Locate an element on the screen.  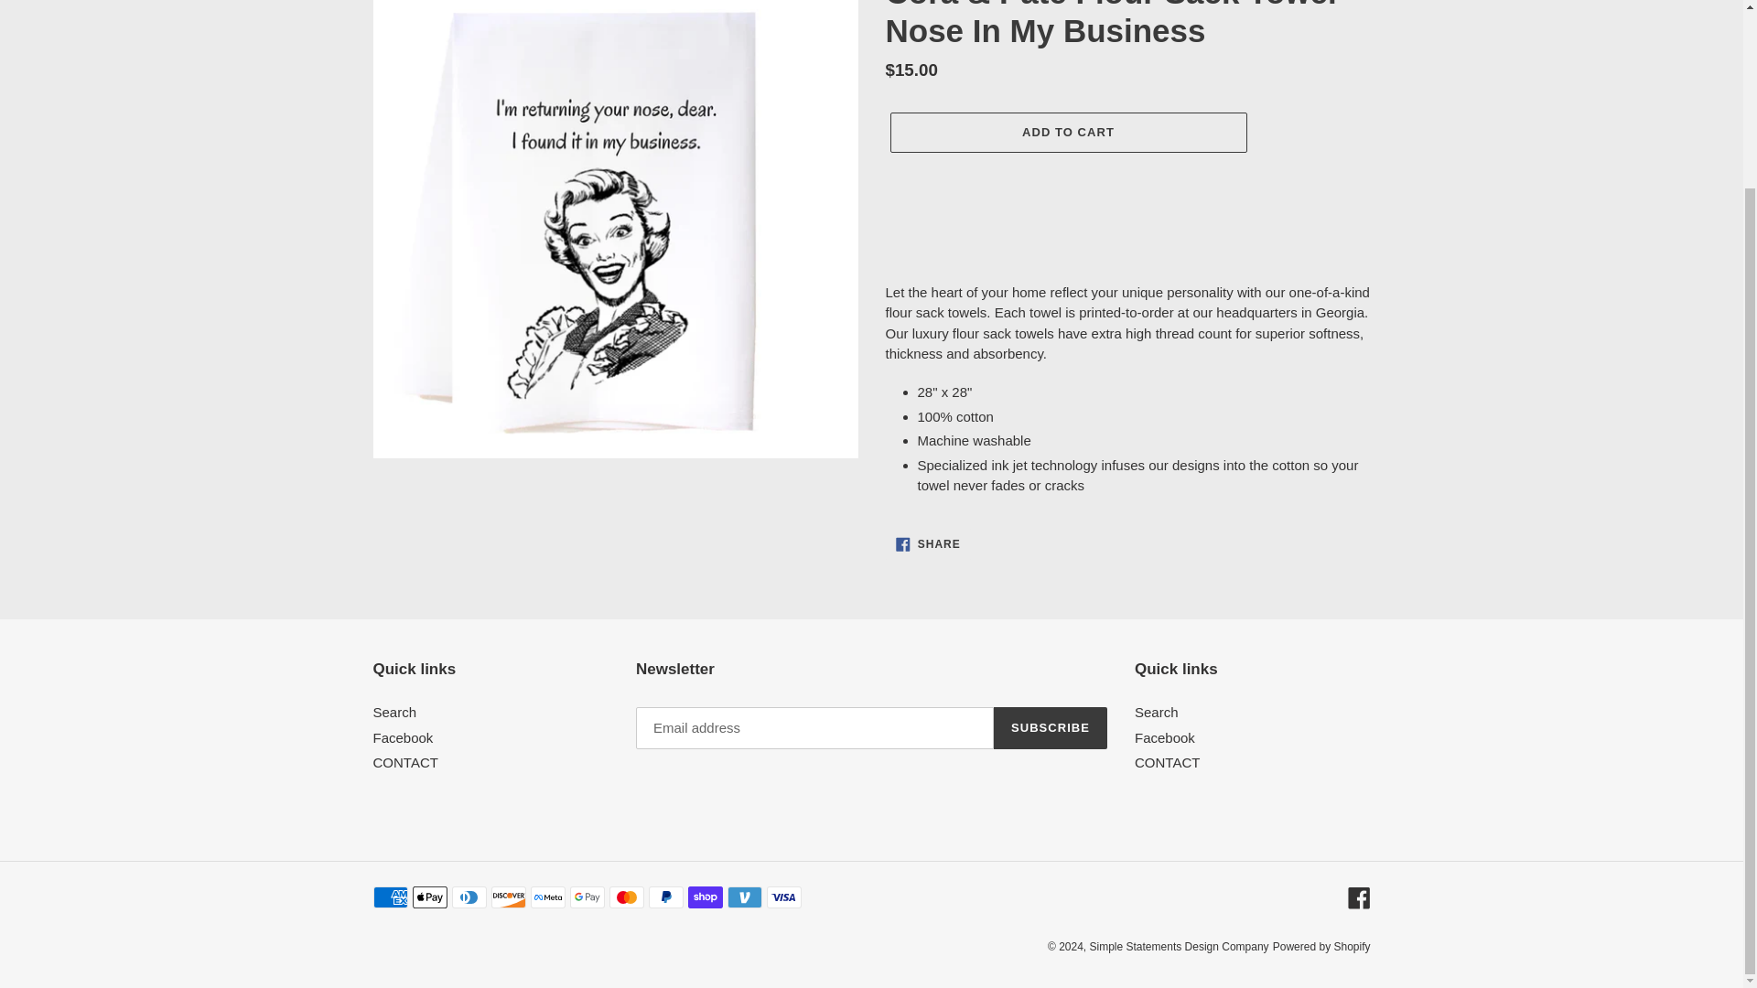
Search is located at coordinates (403, 737).